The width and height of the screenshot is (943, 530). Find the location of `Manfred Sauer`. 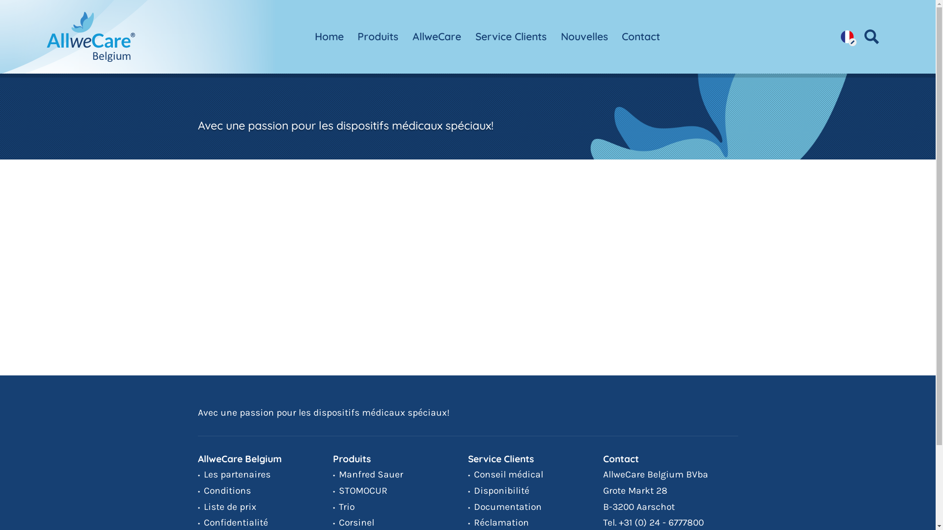

Manfred Sauer is located at coordinates (368, 474).